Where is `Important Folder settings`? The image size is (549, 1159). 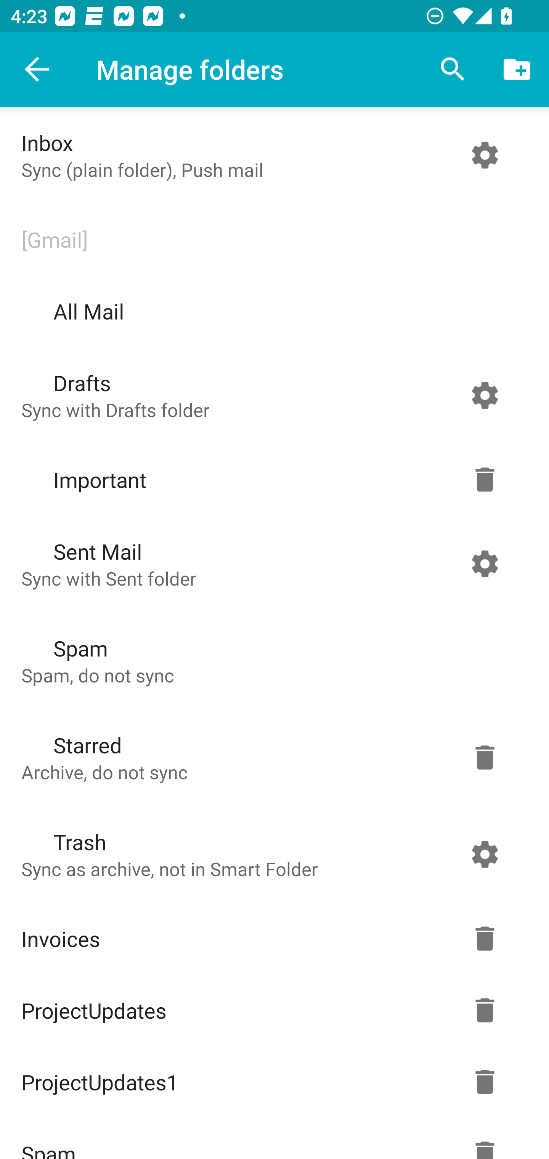
Important Folder settings is located at coordinates (271, 480).